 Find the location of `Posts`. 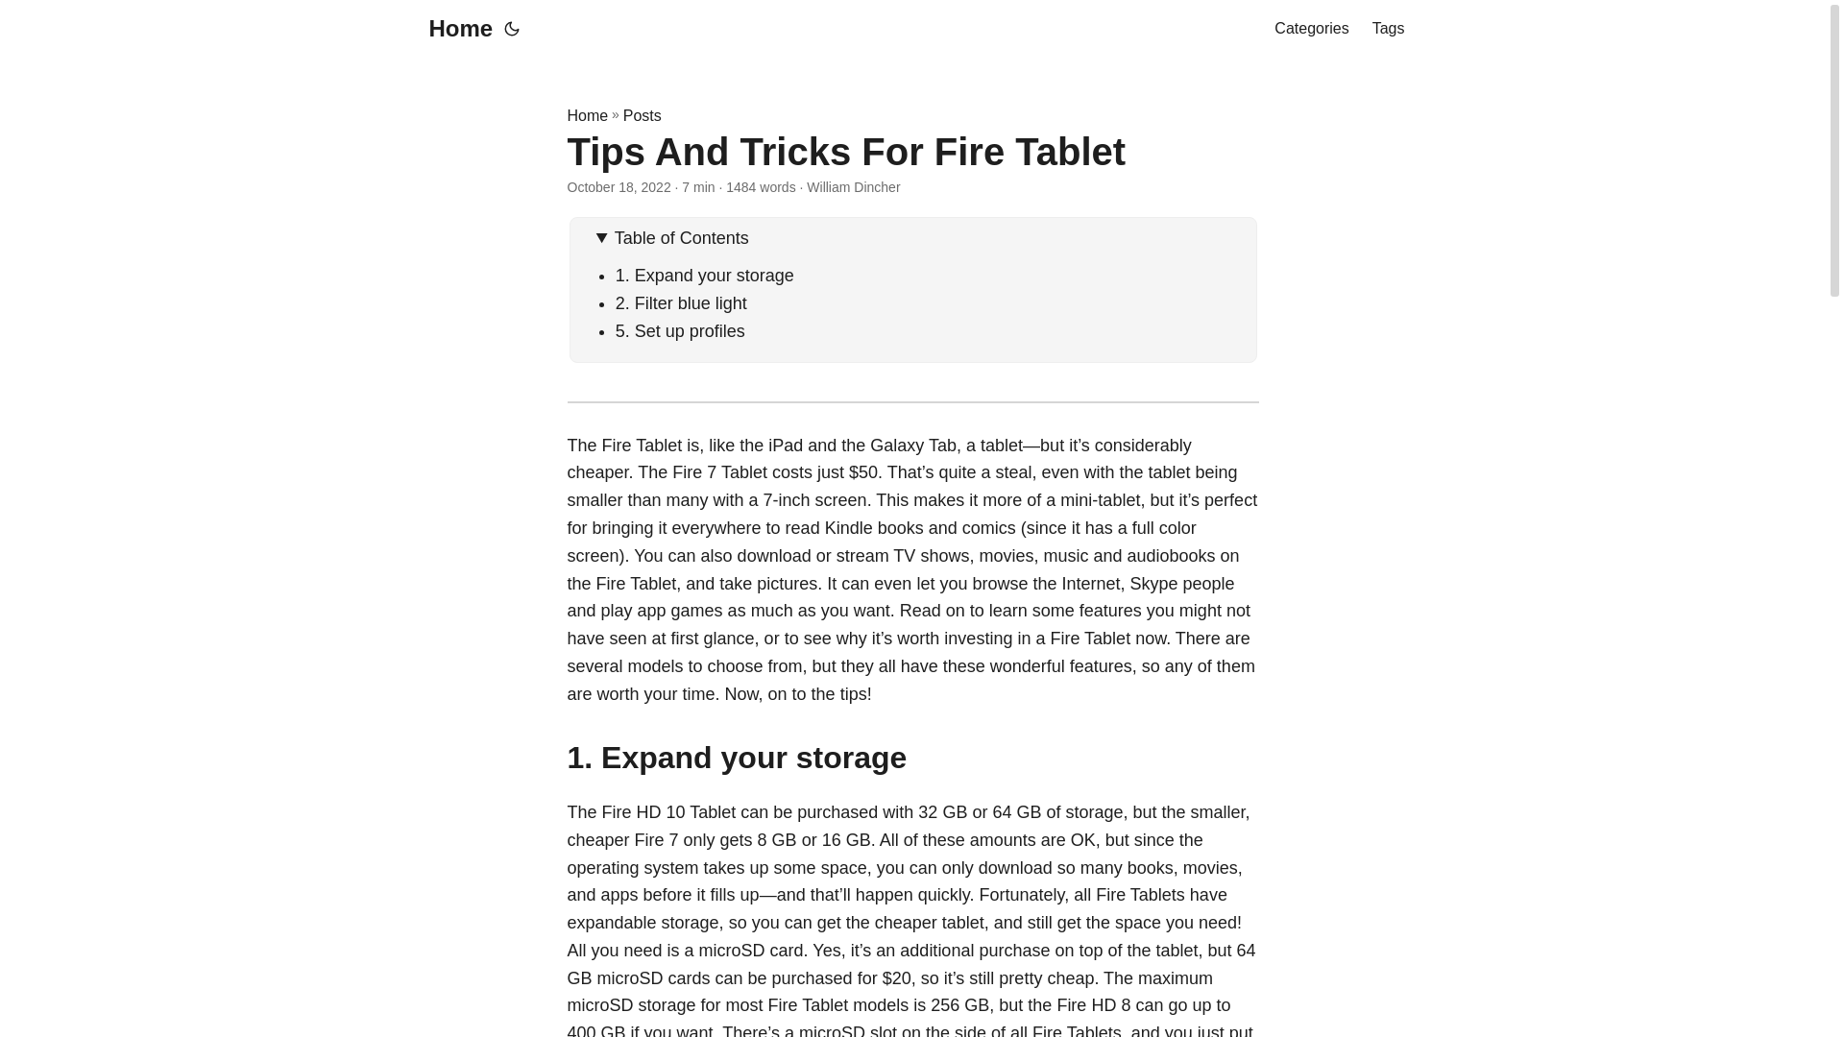

Posts is located at coordinates (642, 115).